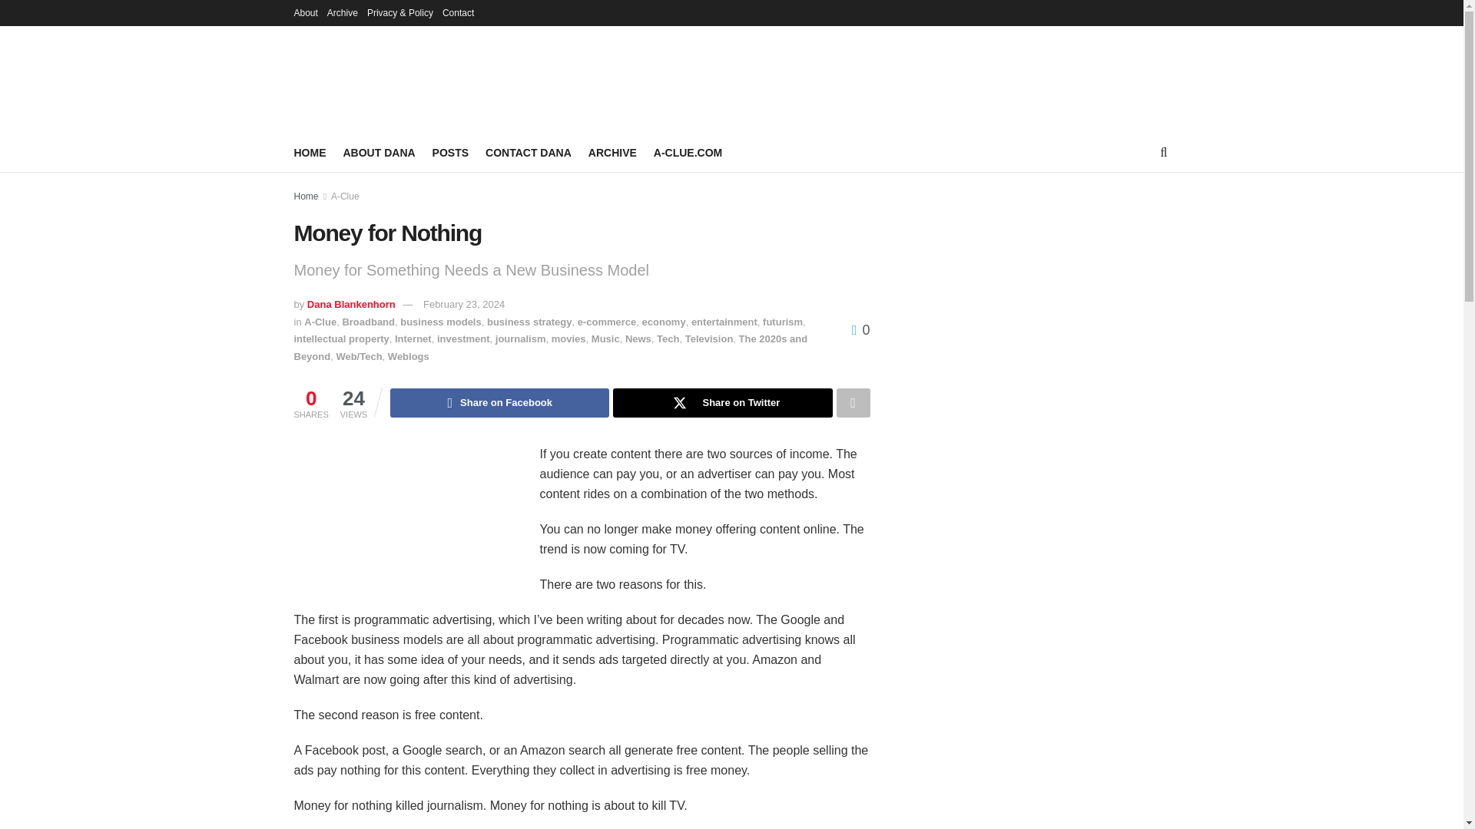 The image size is (1475, 829). Describe the element at coordinates (613, 152) in the screenshot. I see `ARCHIVE` at that location.